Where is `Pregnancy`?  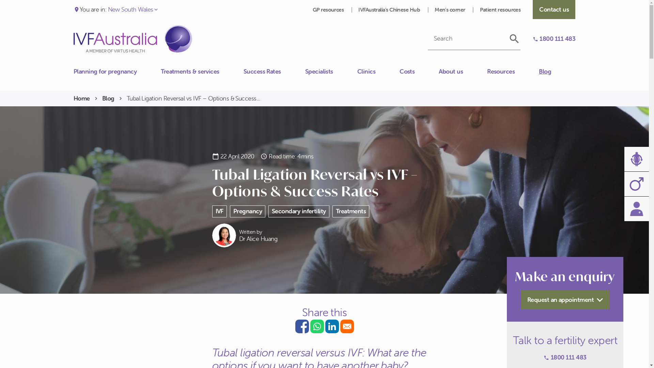 Pregnancy is located at coordinates (248, 211).